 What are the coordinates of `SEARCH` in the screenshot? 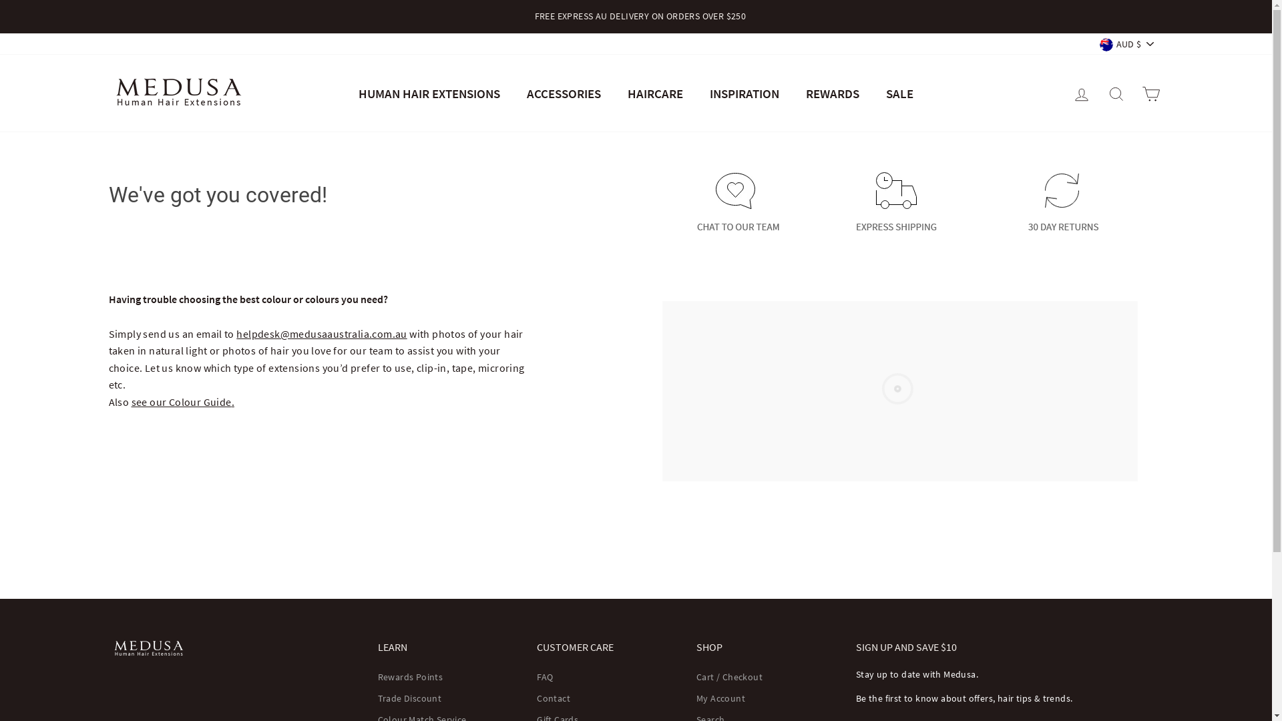 It's located at (1116, 93).